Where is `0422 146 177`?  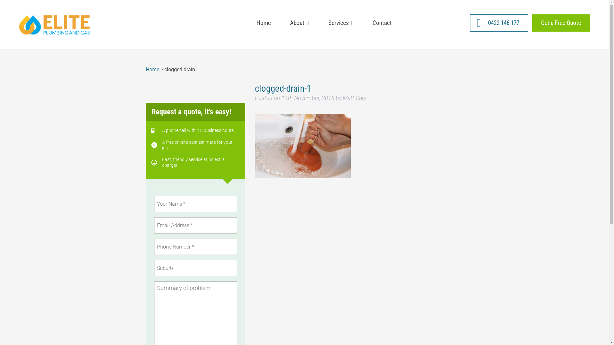
0422 146 177 is located at coordinates (499, 23).